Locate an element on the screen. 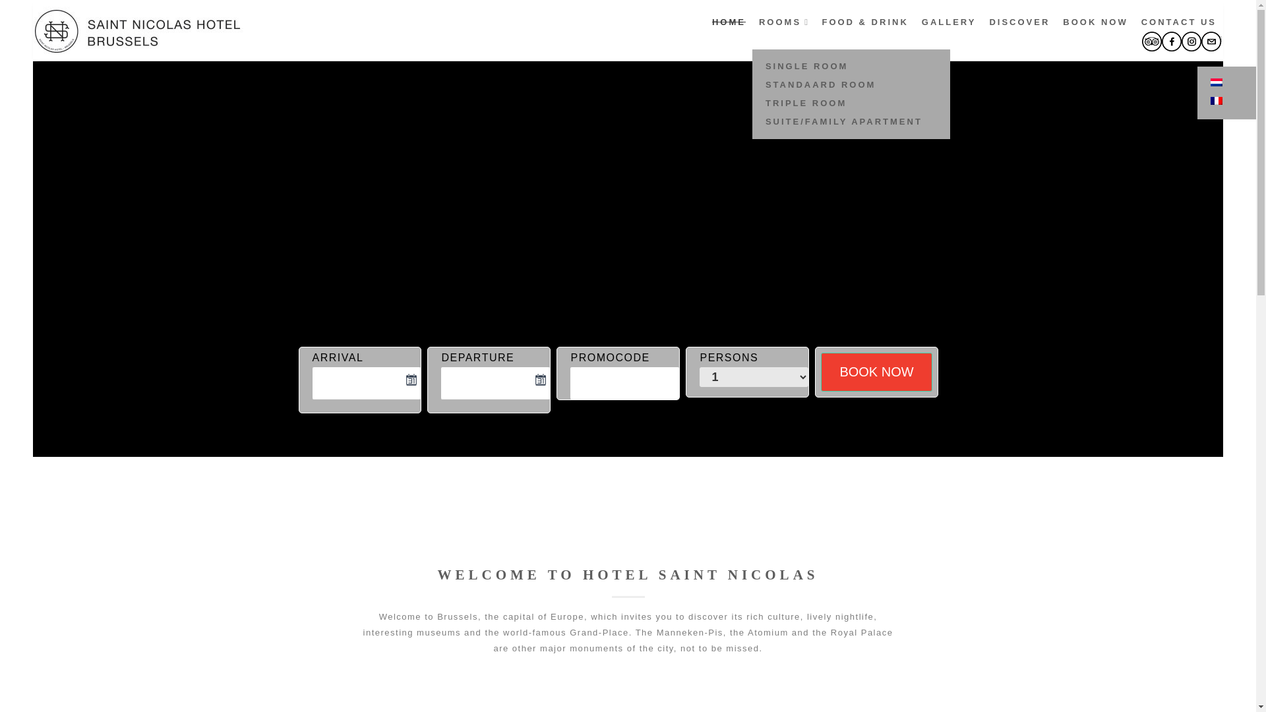 Image resolution: width=1266 pixels, height=712 pixels. English is located at coordinates (1209, 38).